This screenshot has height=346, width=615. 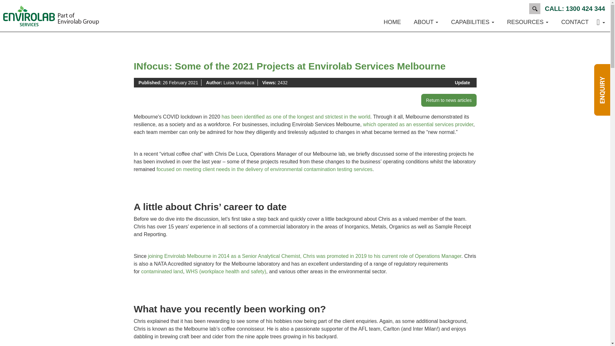 What do you see at coordinates (426, 22) in the screenshot?
I see `ABOUT` at bounding box center [426, 22].